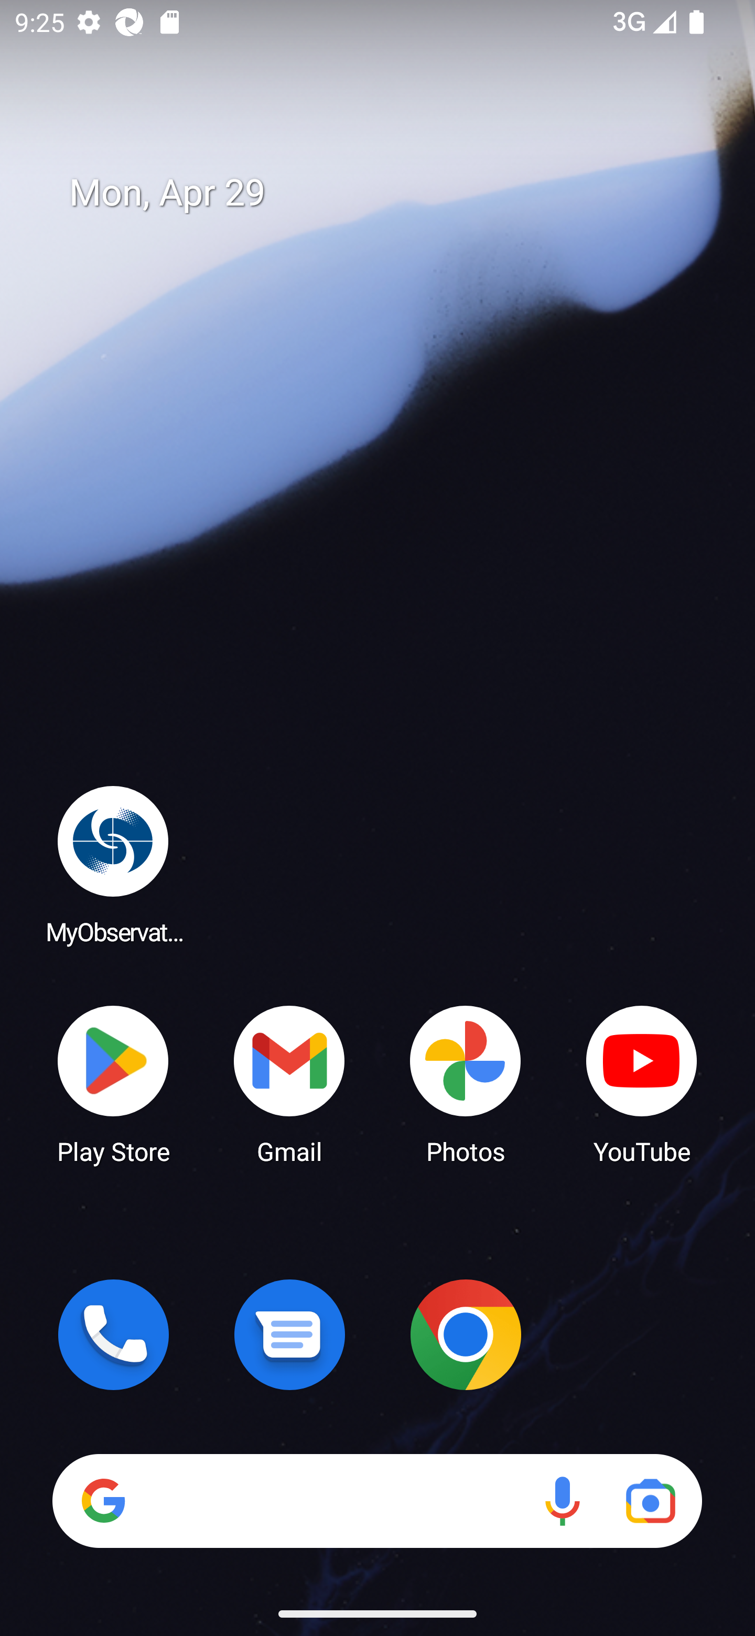  Describe the element at coordinates (289, 1334) in the screenshot. I see `Messages` at that location.